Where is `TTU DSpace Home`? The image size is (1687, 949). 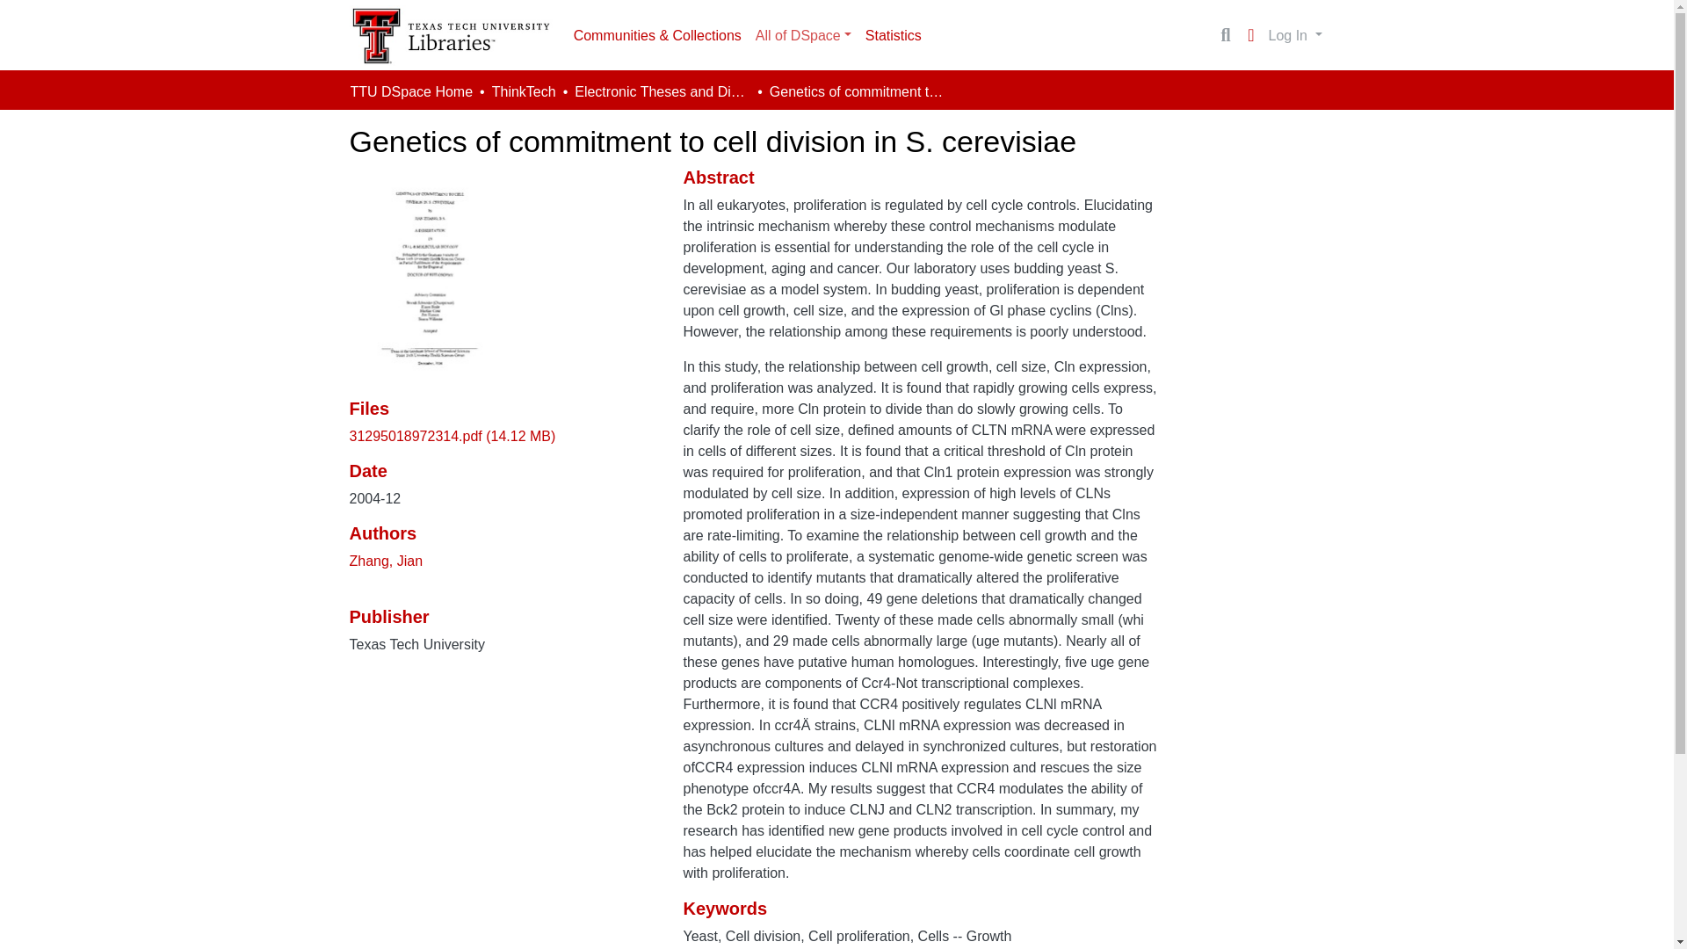
TTU DSpace Home is located at coordinates (410, 91).